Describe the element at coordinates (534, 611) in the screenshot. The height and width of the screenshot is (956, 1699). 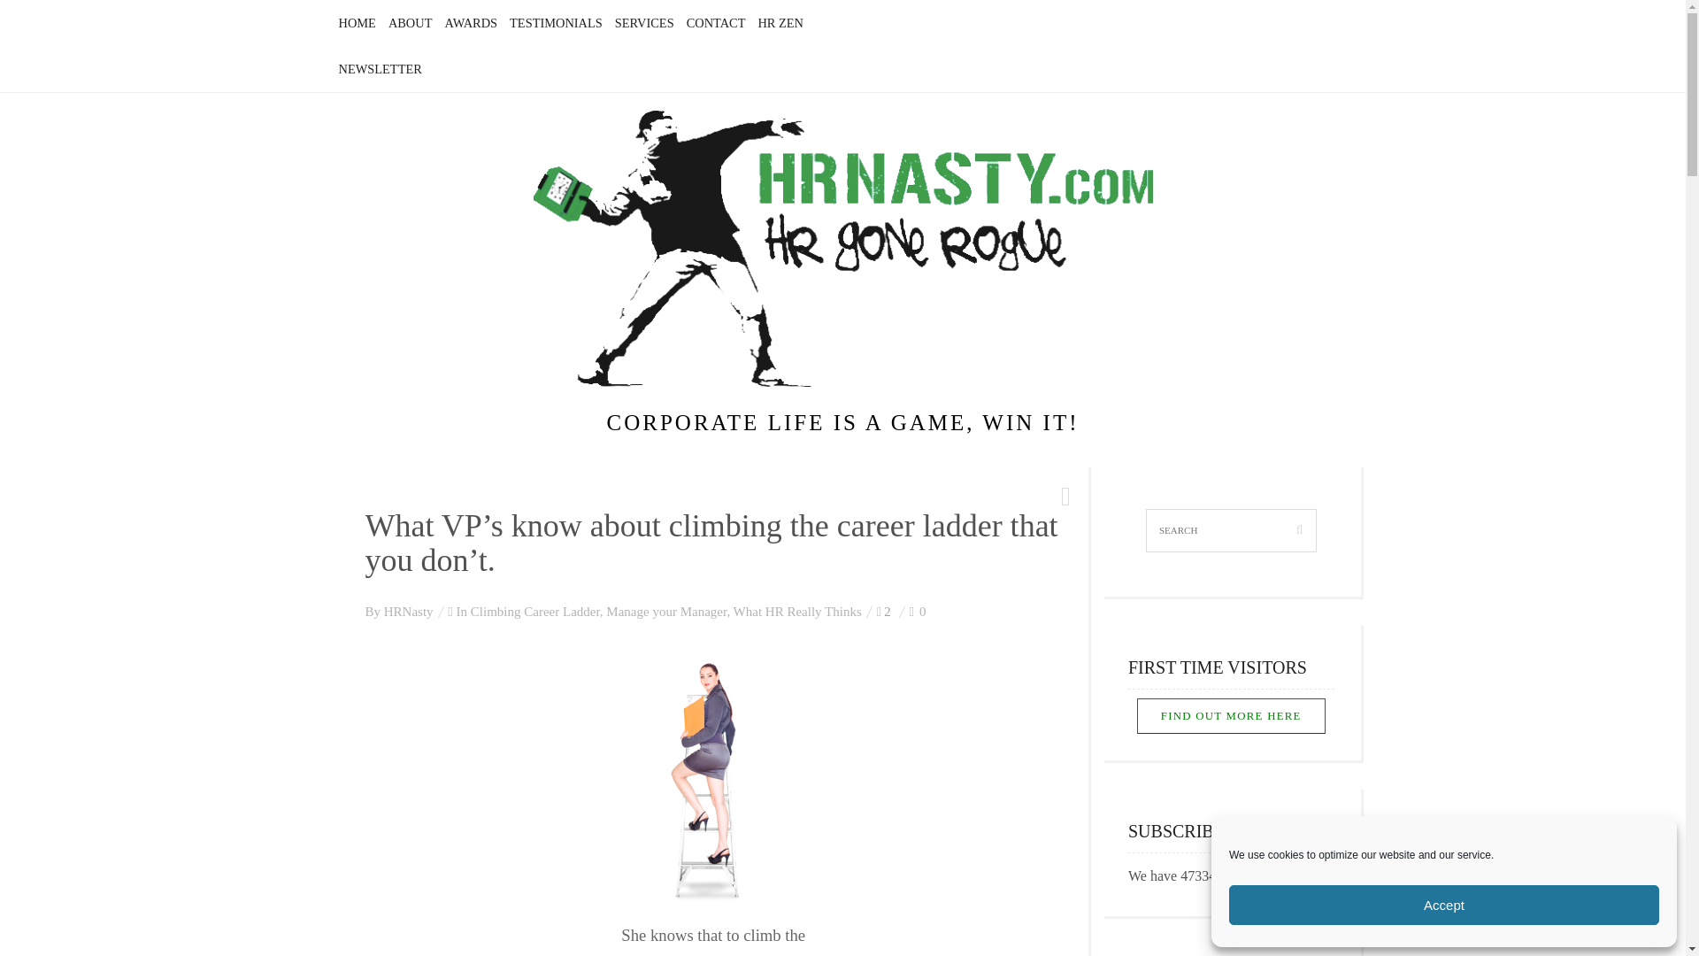
I see `Climbing Career Ladder` at that location.